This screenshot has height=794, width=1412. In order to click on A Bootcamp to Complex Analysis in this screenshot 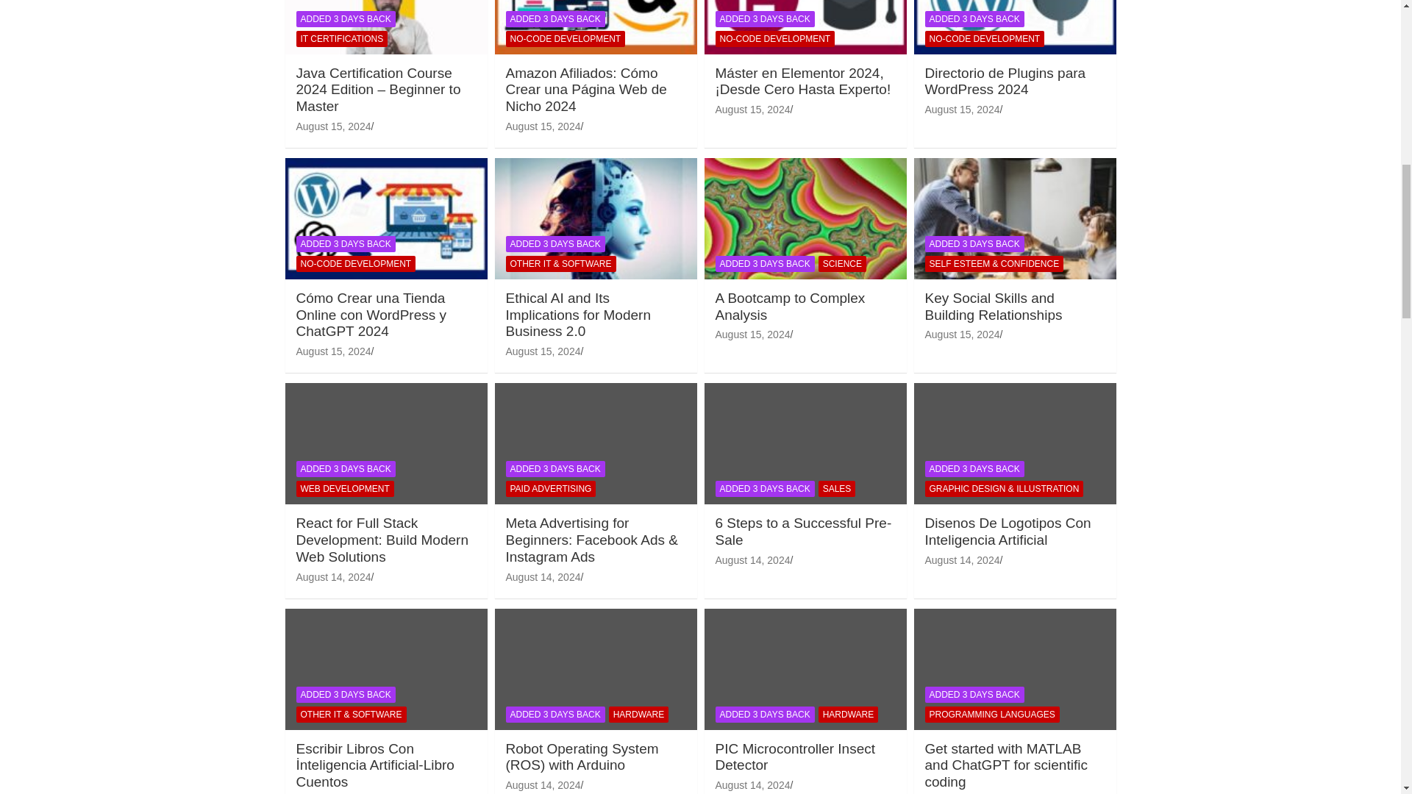, I will do `click(752, 335)`.